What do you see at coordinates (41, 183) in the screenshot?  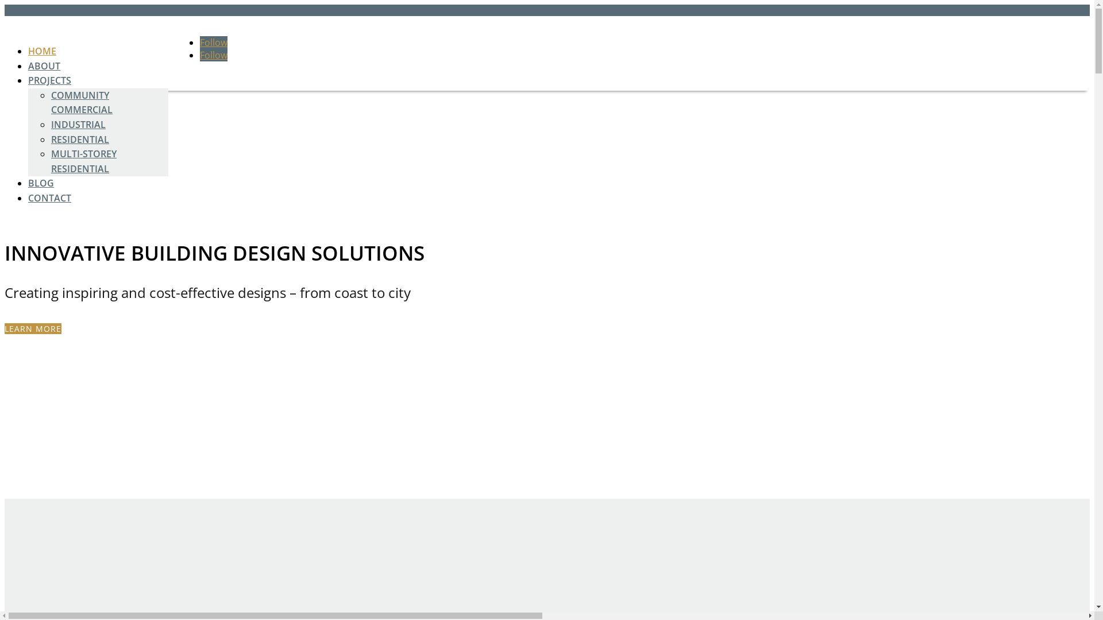 I see `BLOG` at bounding box center [41, 183].